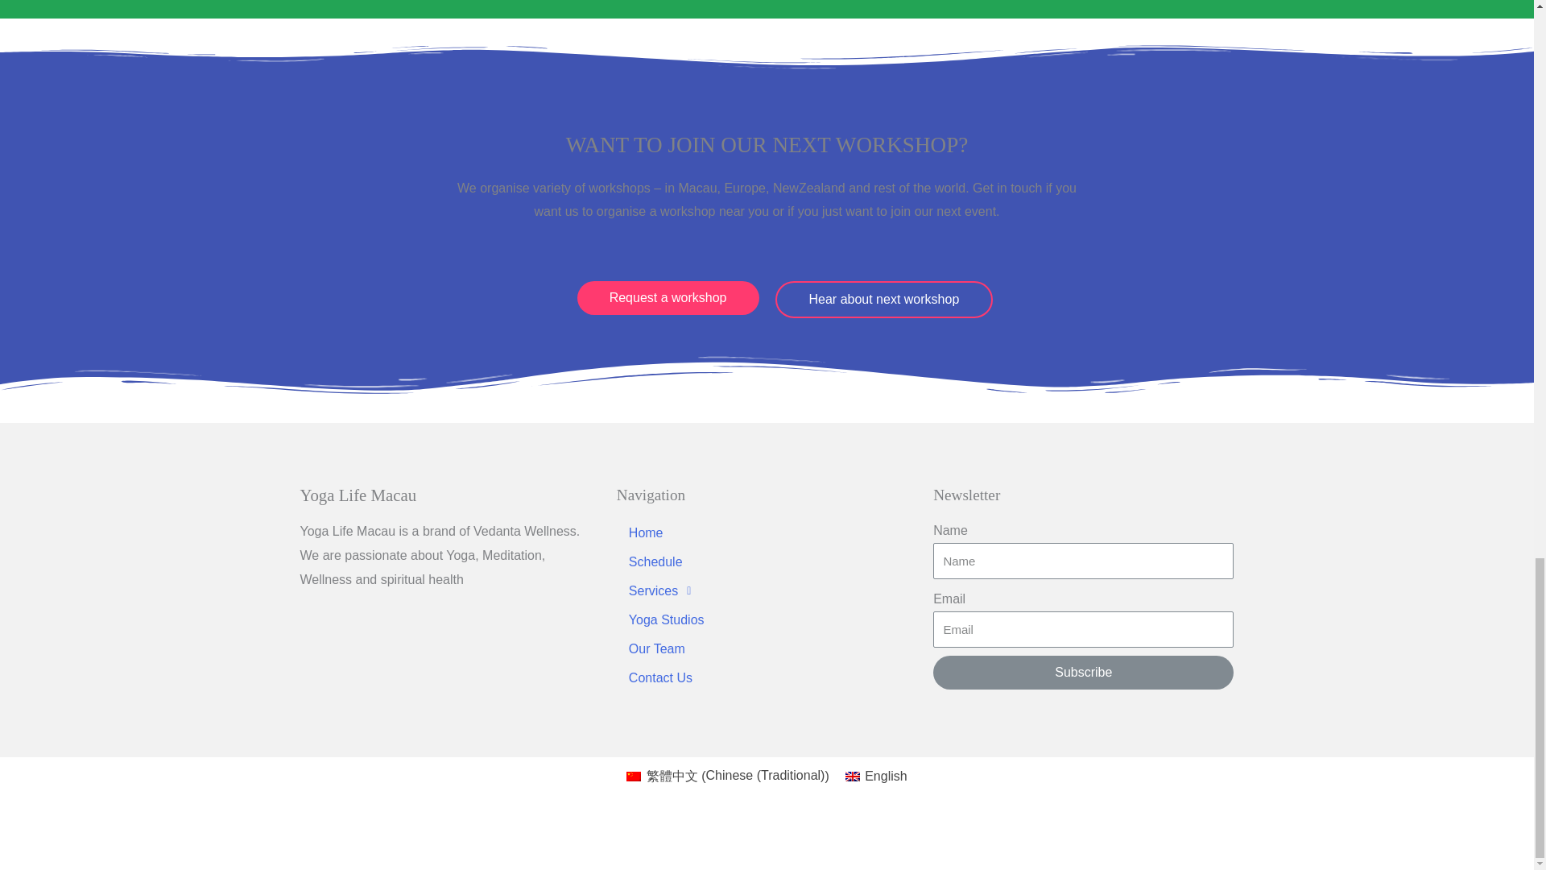 This screenshot has height=870, width=1546. I want to click on Contact Us, so click(767, 678).